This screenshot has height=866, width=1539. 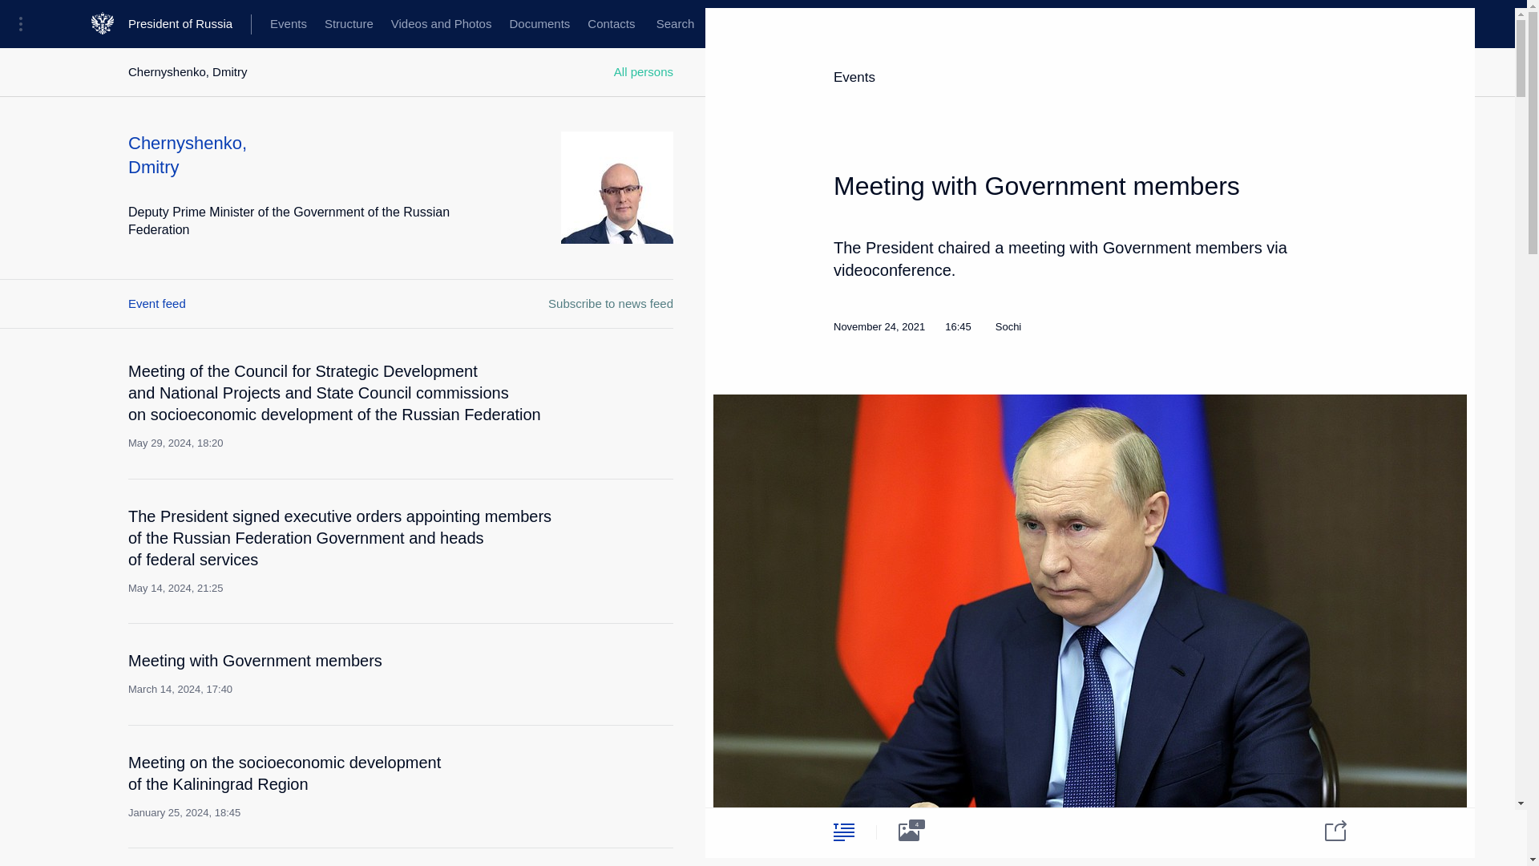 I want to click on Search, so click(x=675, y=24).